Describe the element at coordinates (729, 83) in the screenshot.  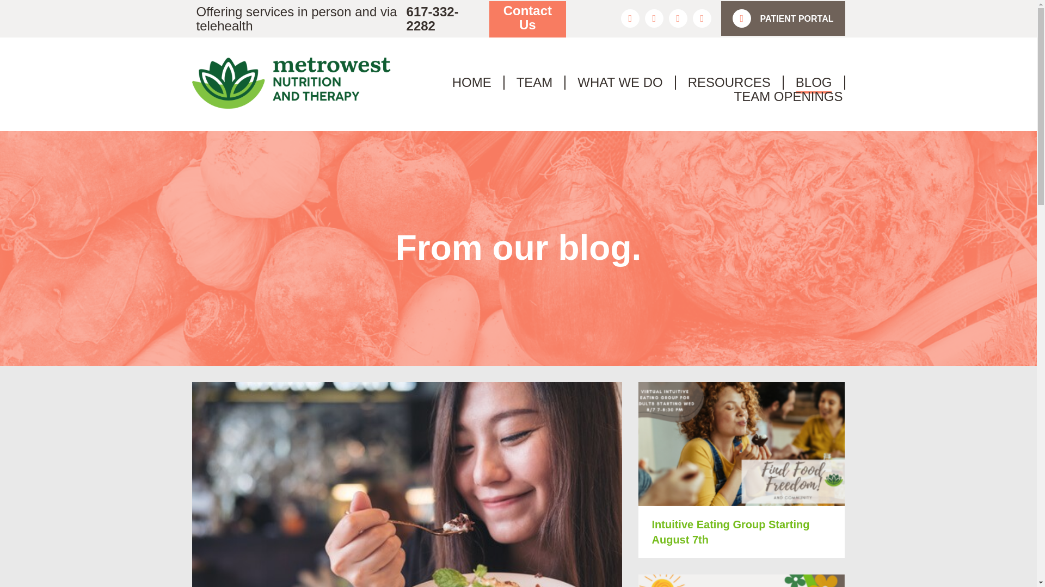
I see `RESOURCES` at that location.